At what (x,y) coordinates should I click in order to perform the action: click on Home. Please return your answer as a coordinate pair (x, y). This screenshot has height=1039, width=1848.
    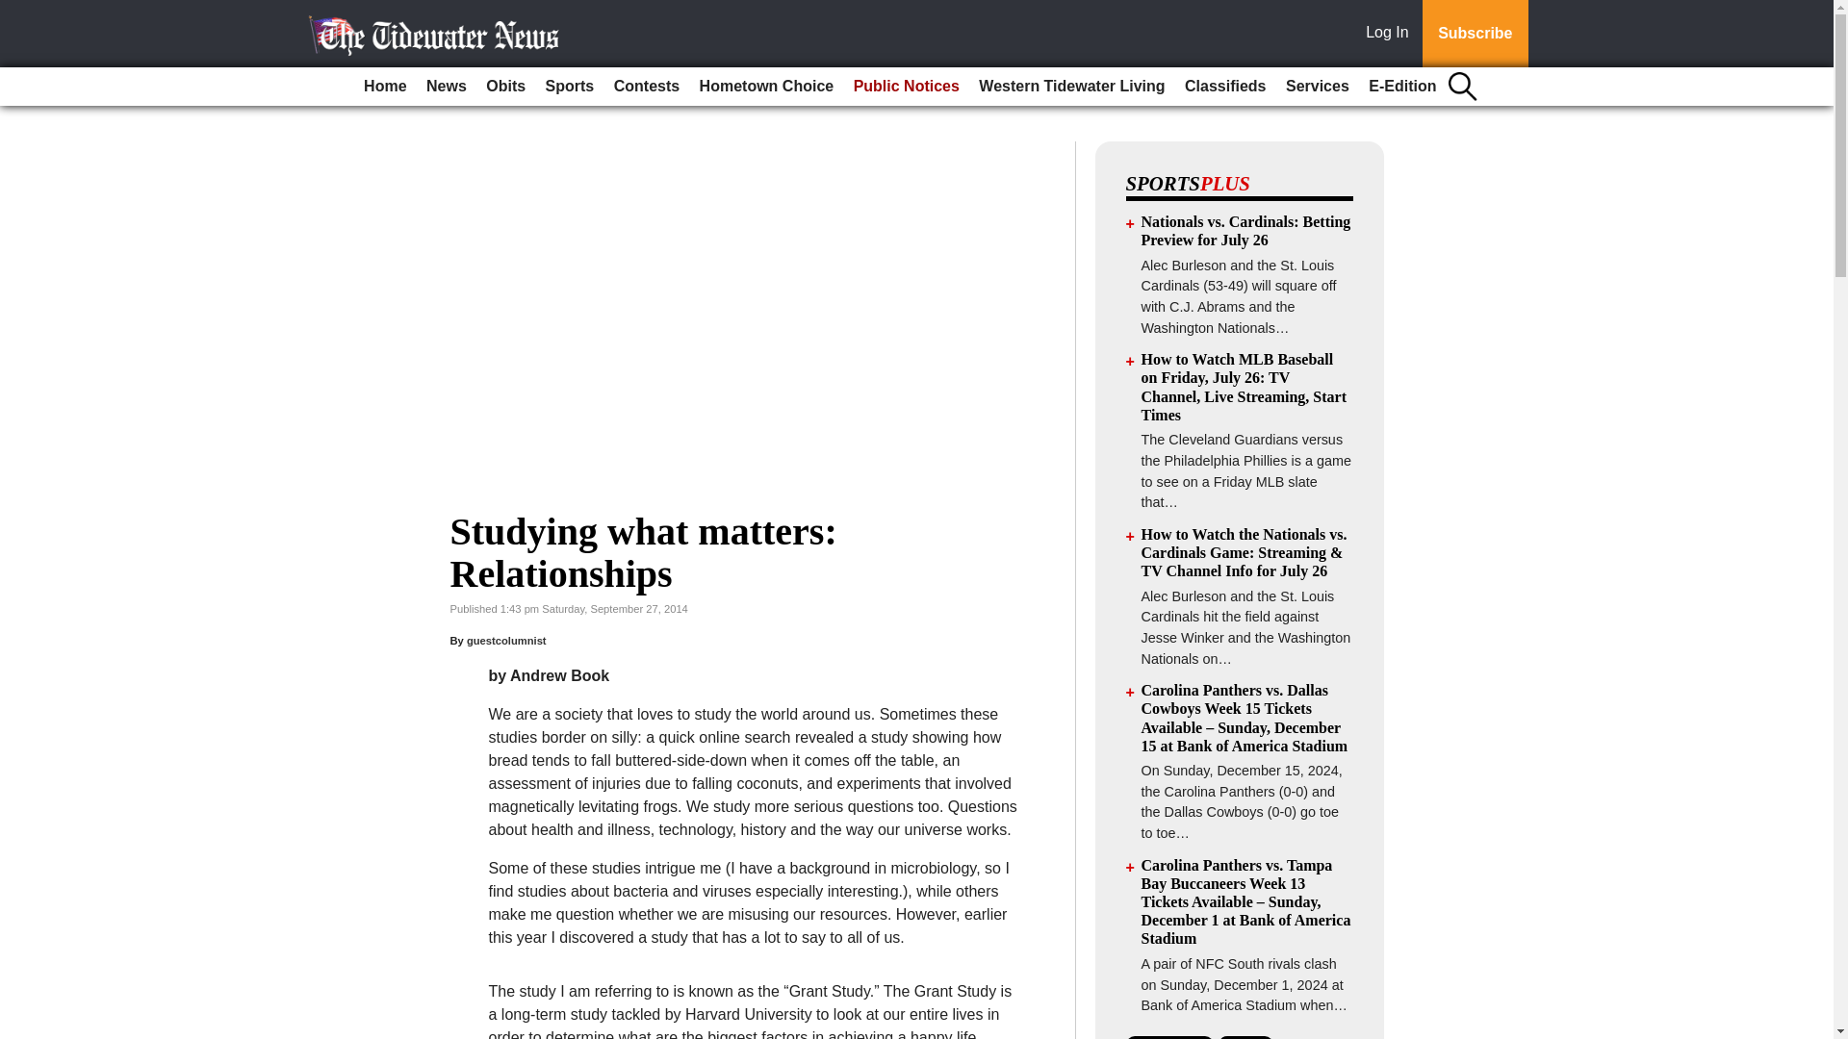
    Looking at the image, I should click on (385, 87).